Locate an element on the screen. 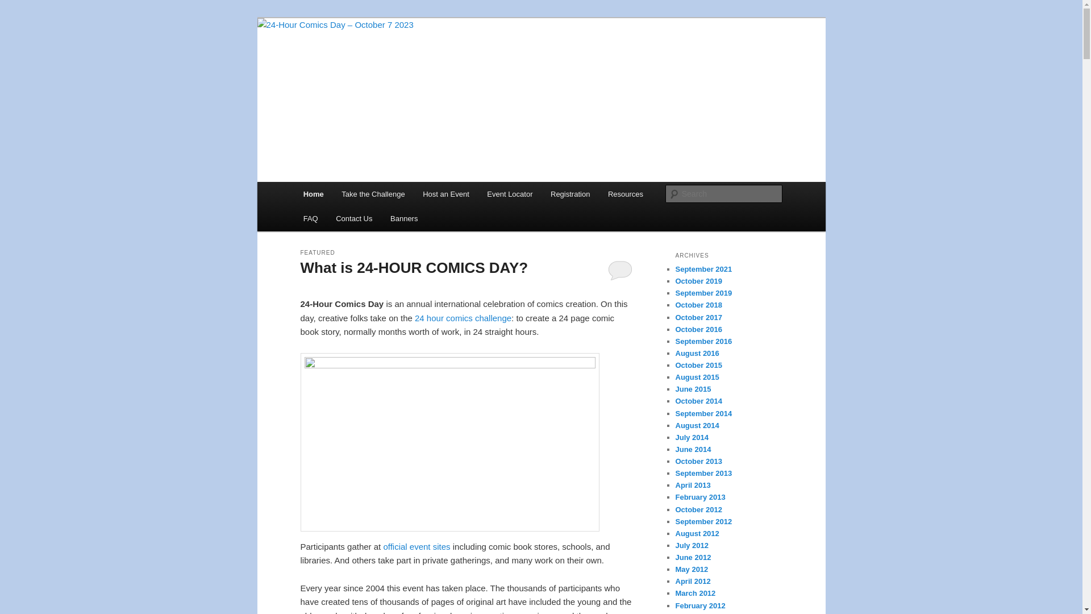  February 2012 is located at coordinates (700, 606).